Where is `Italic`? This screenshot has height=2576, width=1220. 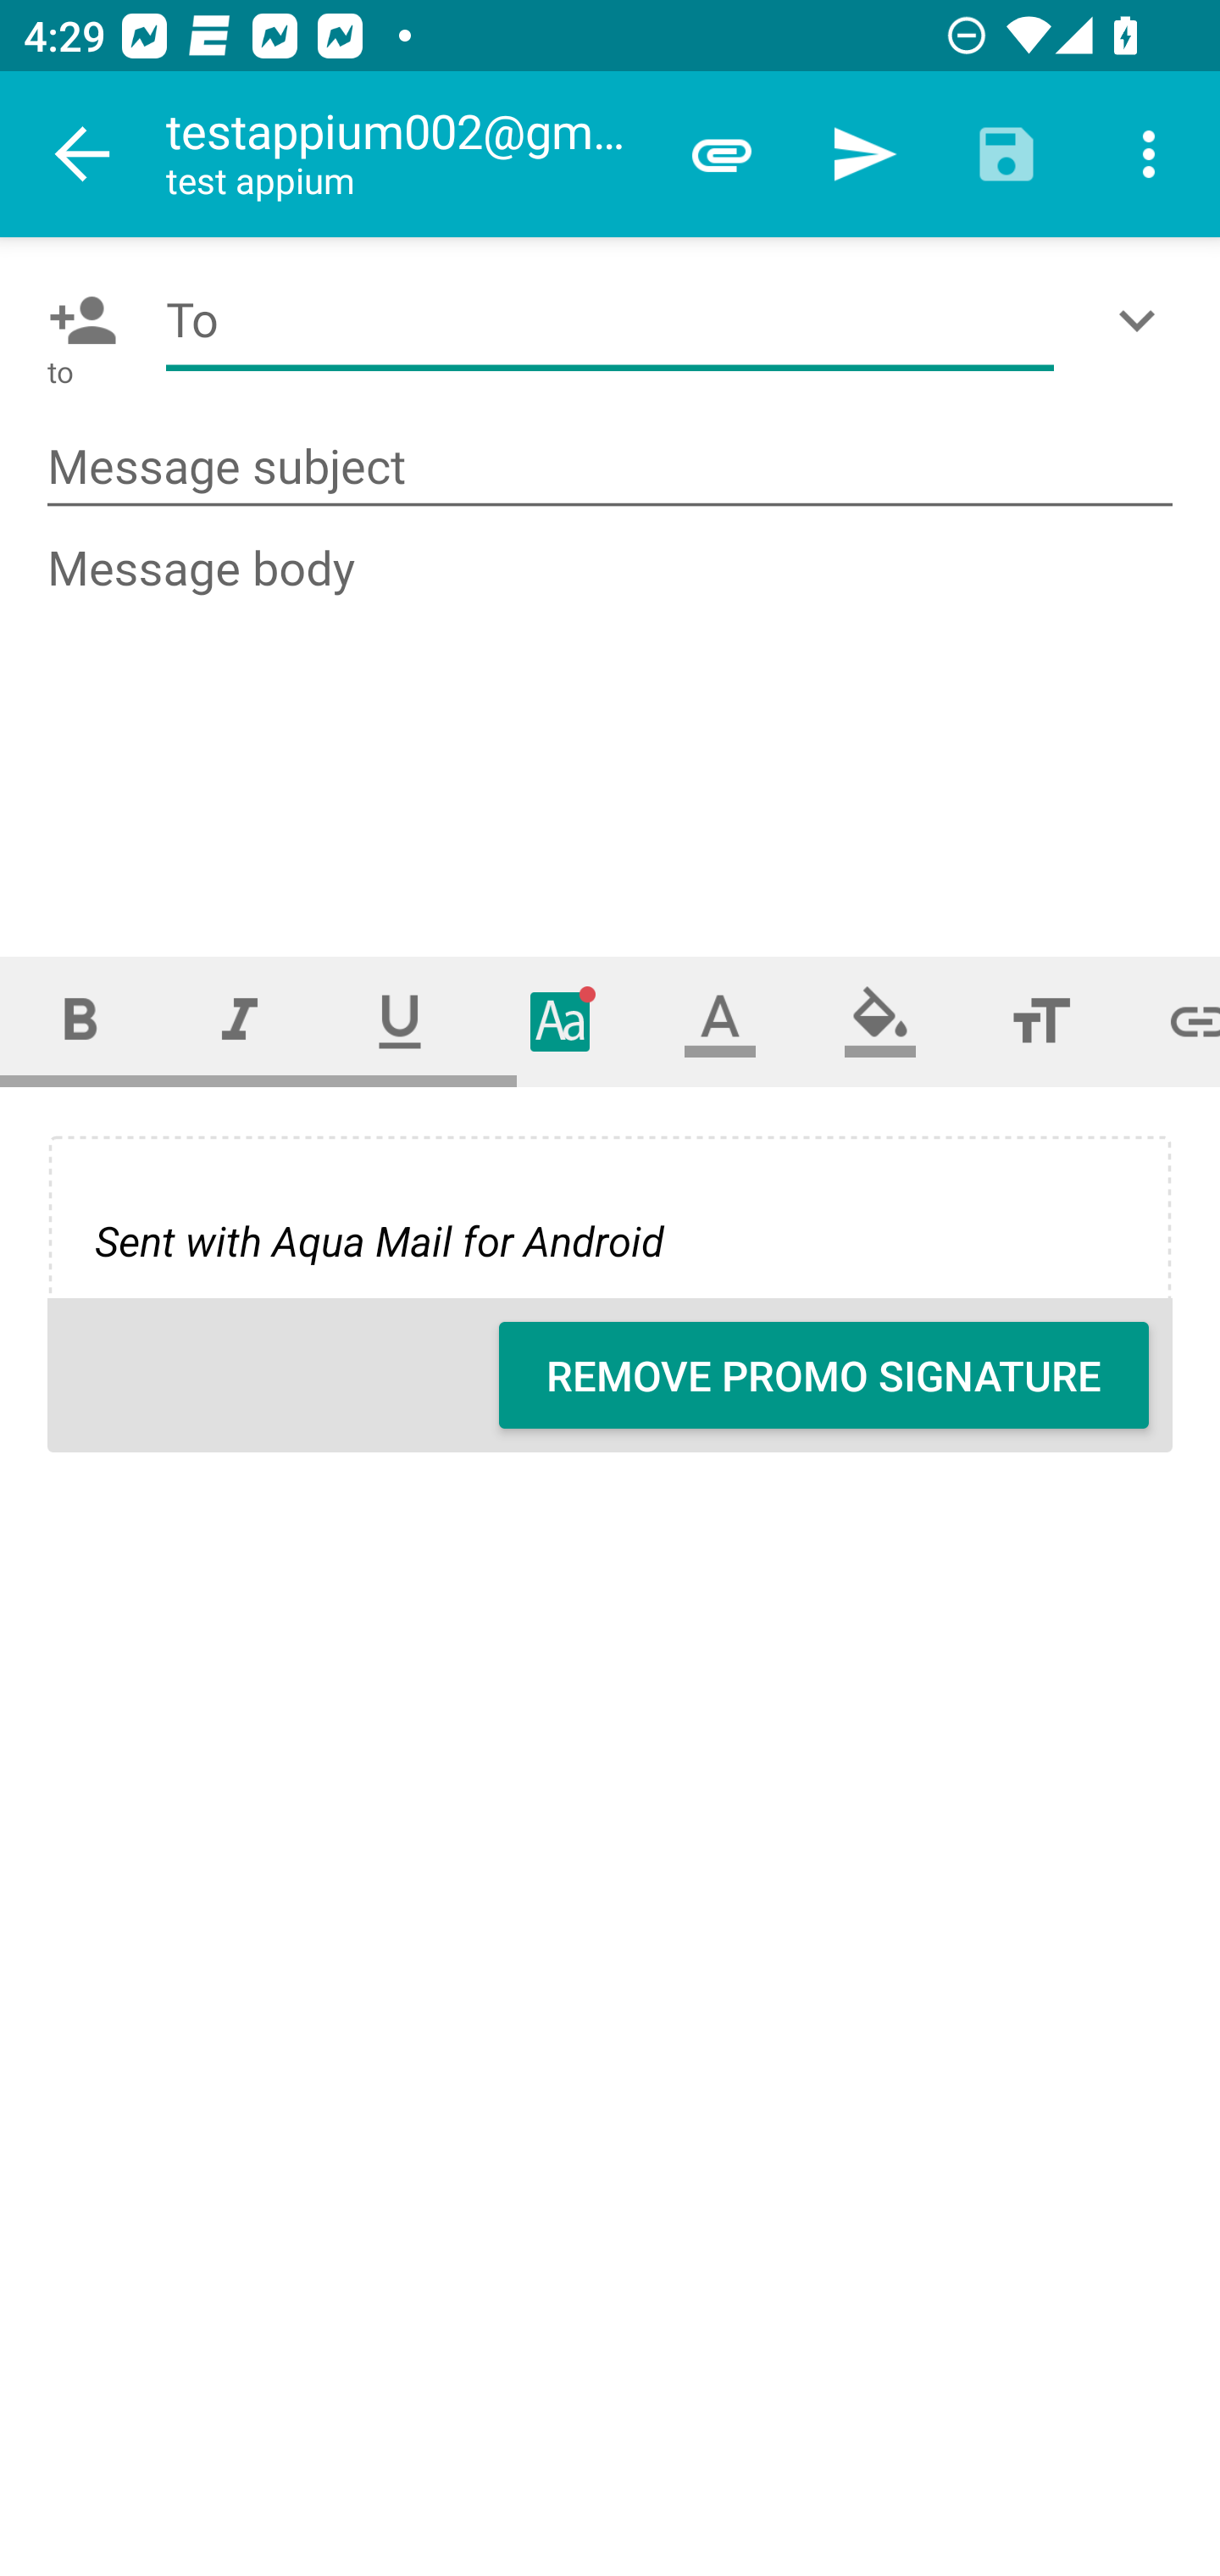 Italic is located at coordinates (239, 1020).